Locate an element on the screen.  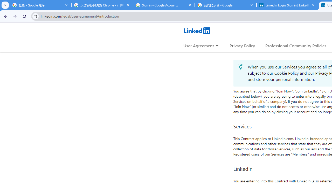
Professional Community Policies is located at coordinates (296, 45).